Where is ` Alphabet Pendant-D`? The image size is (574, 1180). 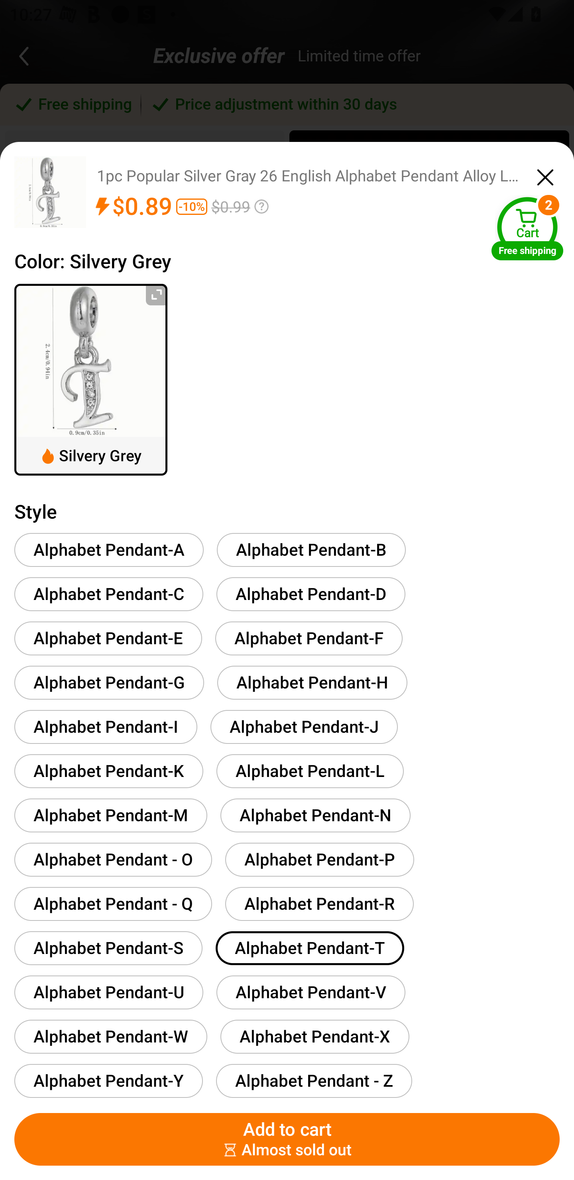
 Alphabet Pendant-D is located at coordinates (311, 594).